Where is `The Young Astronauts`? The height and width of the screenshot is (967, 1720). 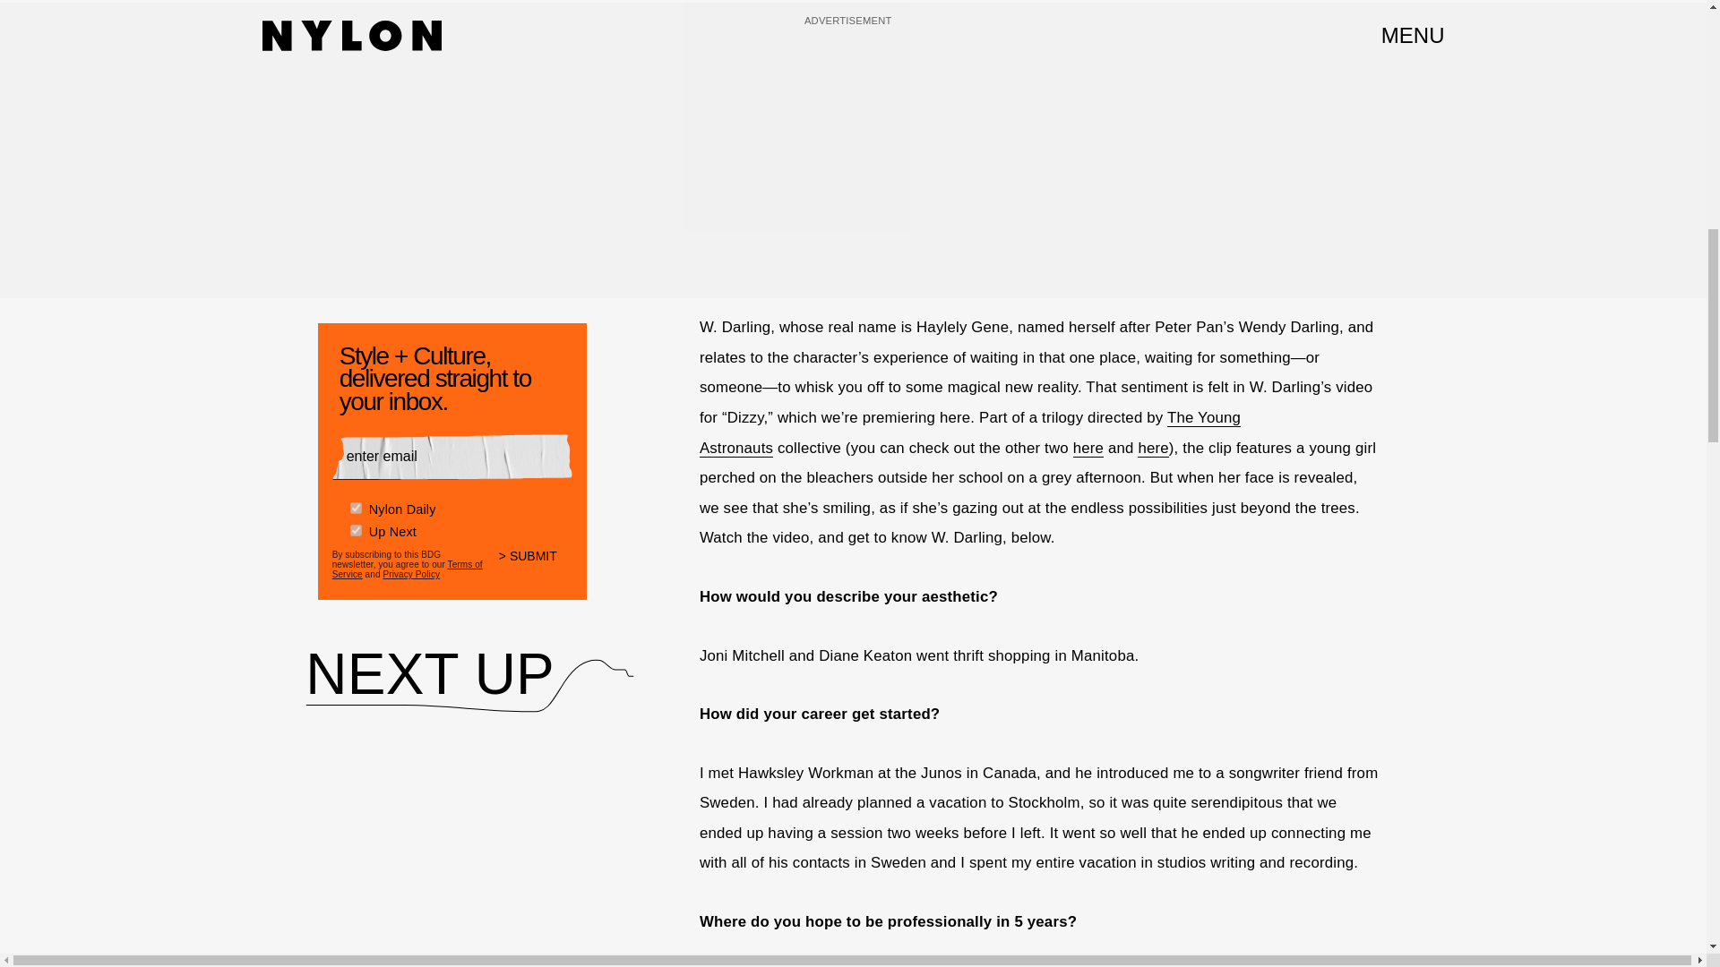 The Young Astronauts is located at coordinates (969, 432).